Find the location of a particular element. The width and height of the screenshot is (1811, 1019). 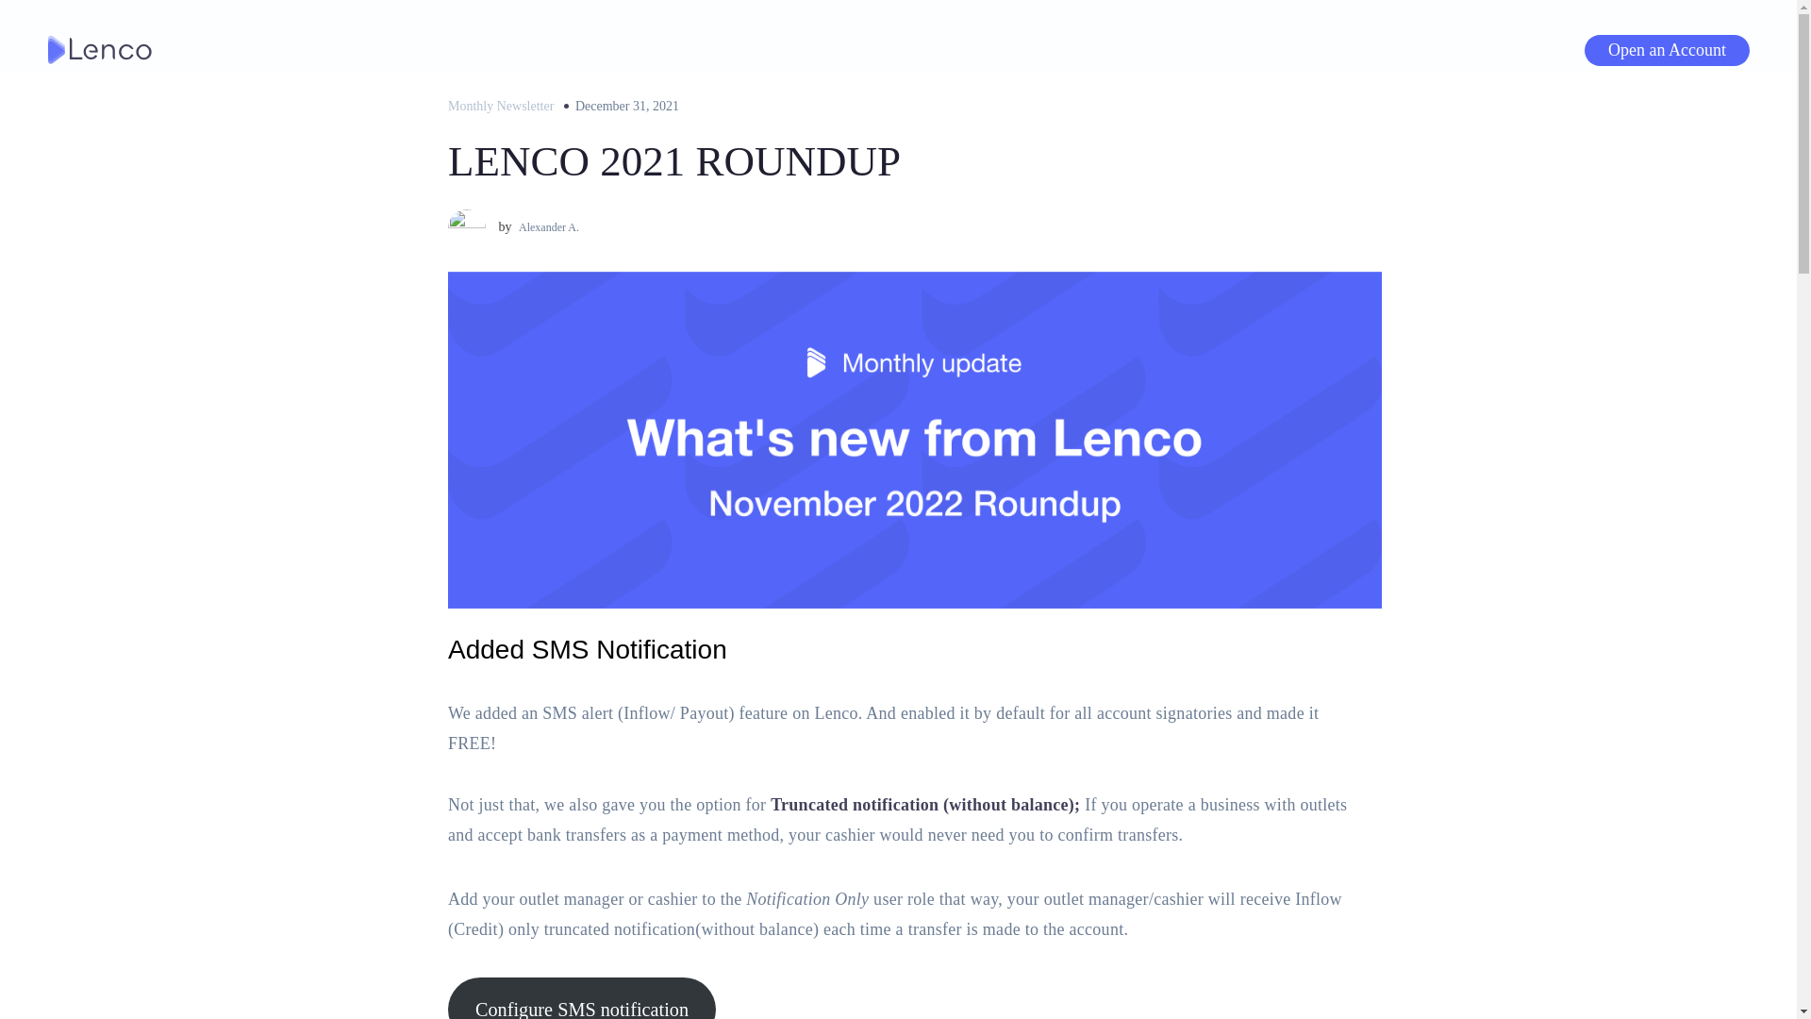

Monthly Newsletter is located at coordinates (500, 106).